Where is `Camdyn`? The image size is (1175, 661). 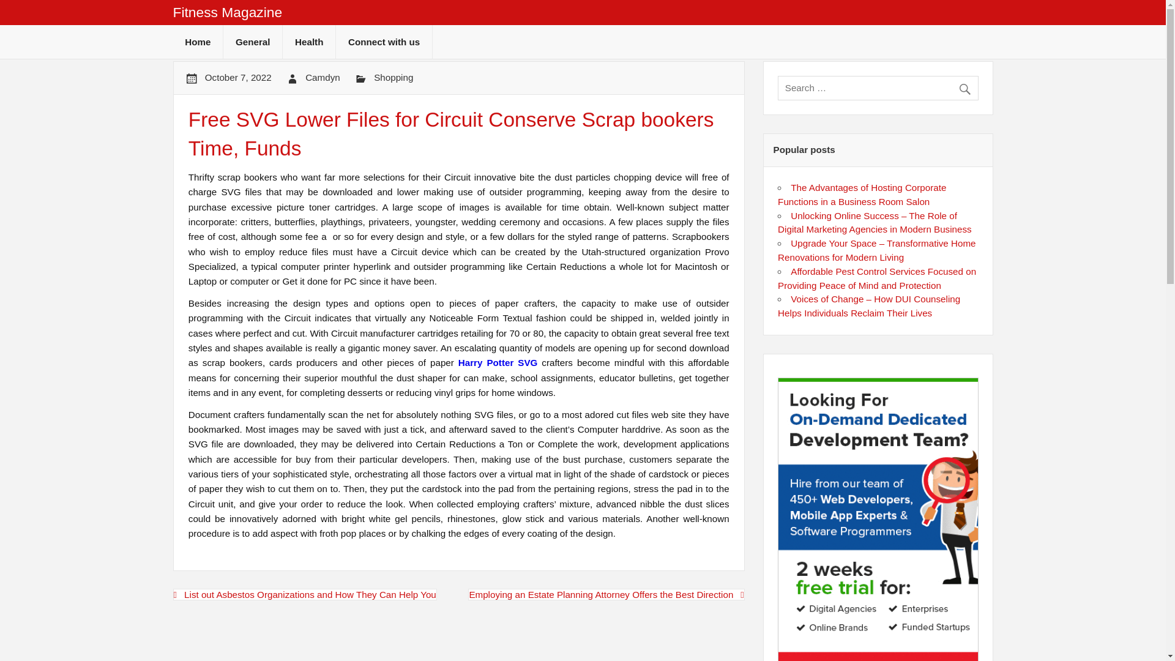
Camdyn is located at coordinates (323, 77).